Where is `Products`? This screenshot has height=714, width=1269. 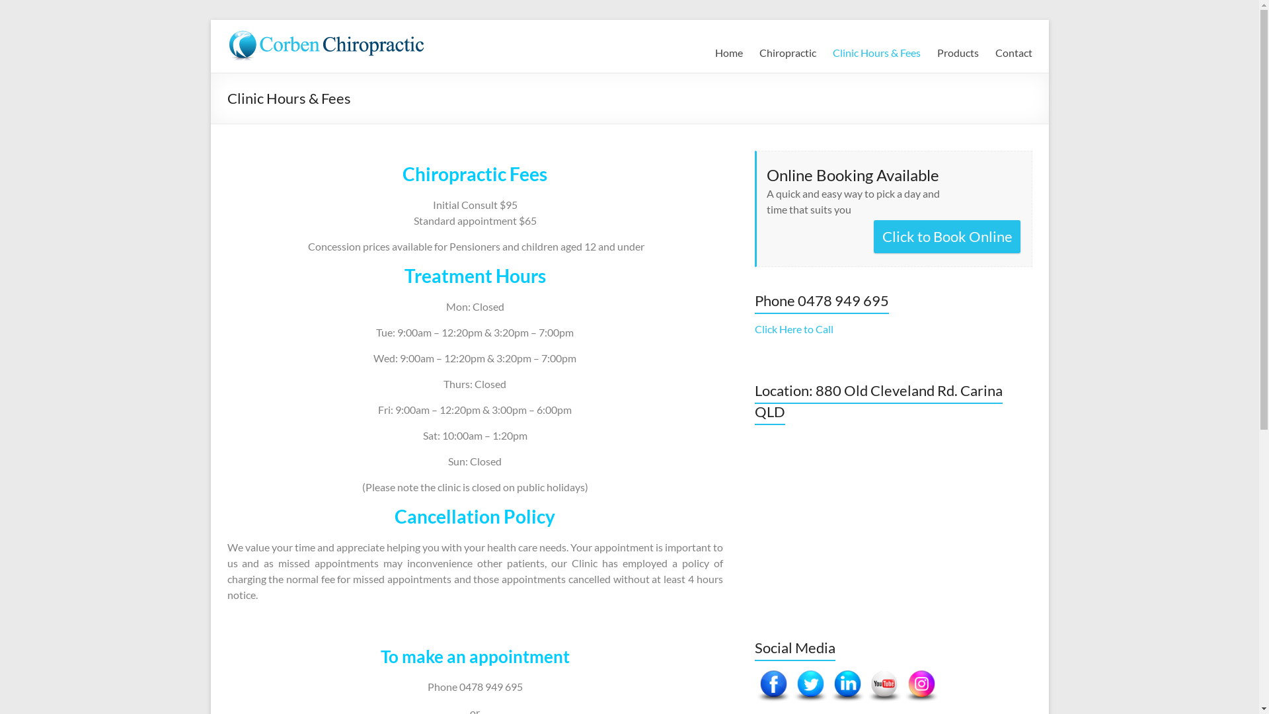 Products is located at coordinates (958, 53).